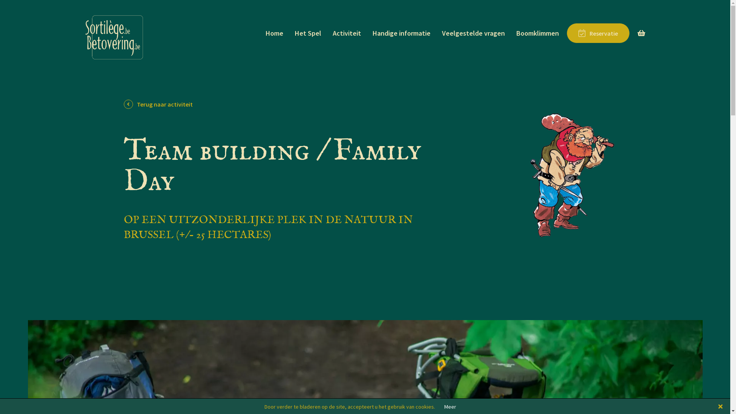  What do you see at coordinates (598, 33) in the screenshot?
I see `Reservatie` at bounding box center [598, 33].